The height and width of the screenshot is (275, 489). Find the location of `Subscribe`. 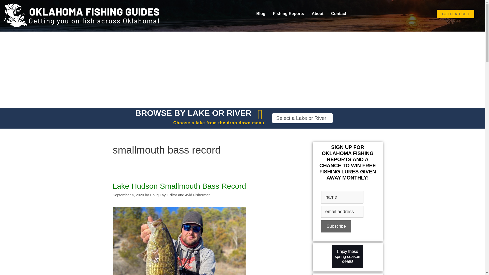

Subscribe is located at coordinates (336, 226).